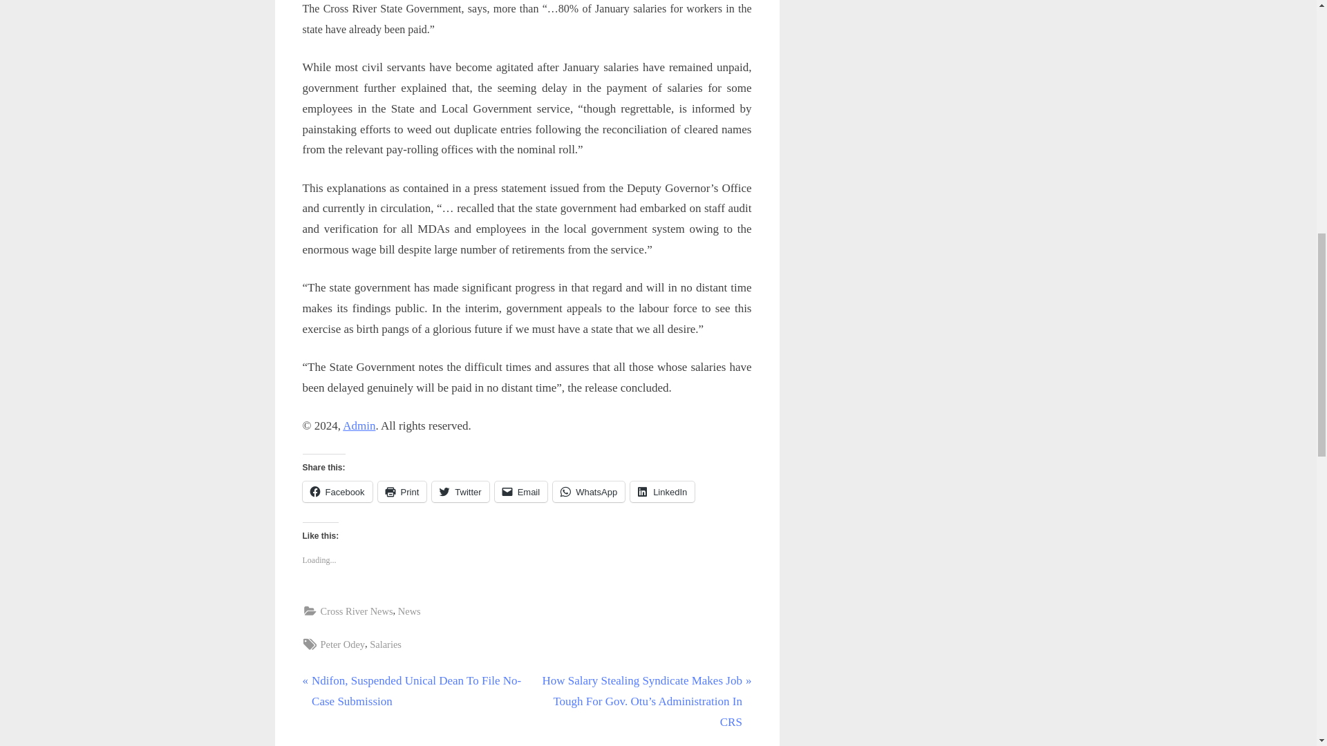 This screenshot has height=746, width=1327. What do you see at coordinates (662, 491) in the screenshot?
I see `Click to share on LinkedIn` at bounding box center [662, 491].